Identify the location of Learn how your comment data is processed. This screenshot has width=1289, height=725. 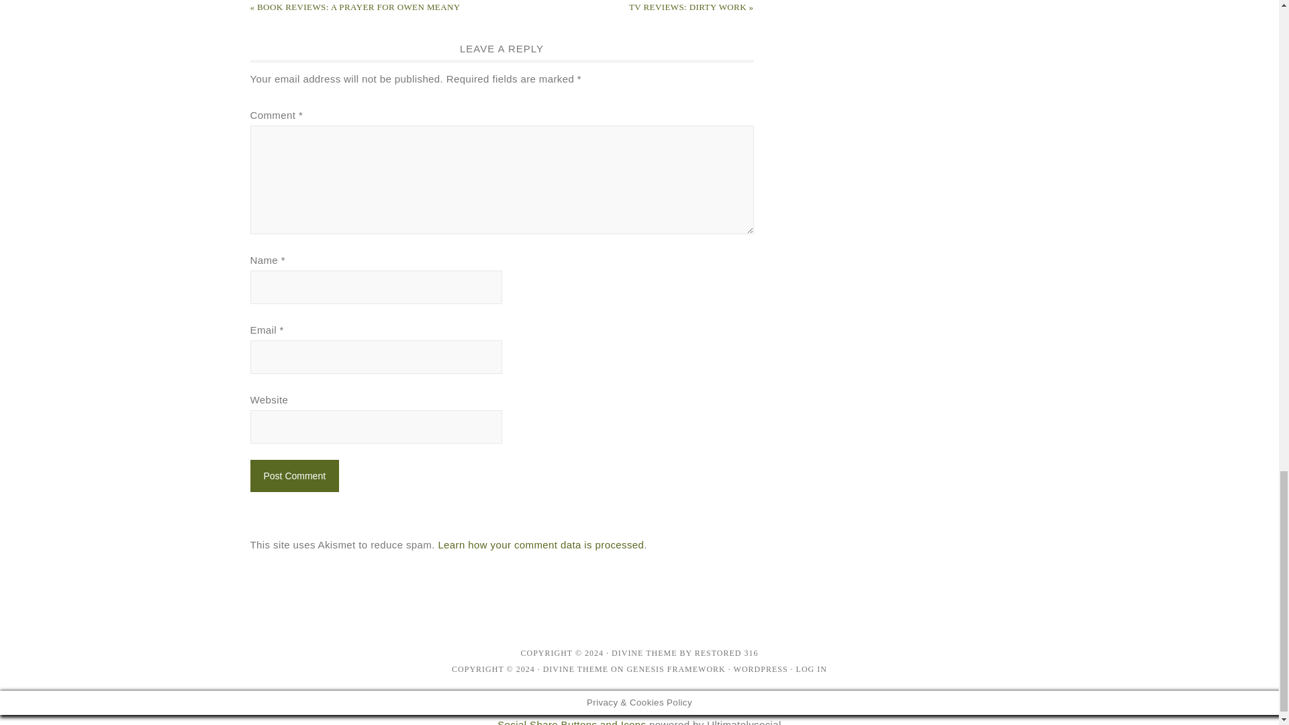
(540, 544).